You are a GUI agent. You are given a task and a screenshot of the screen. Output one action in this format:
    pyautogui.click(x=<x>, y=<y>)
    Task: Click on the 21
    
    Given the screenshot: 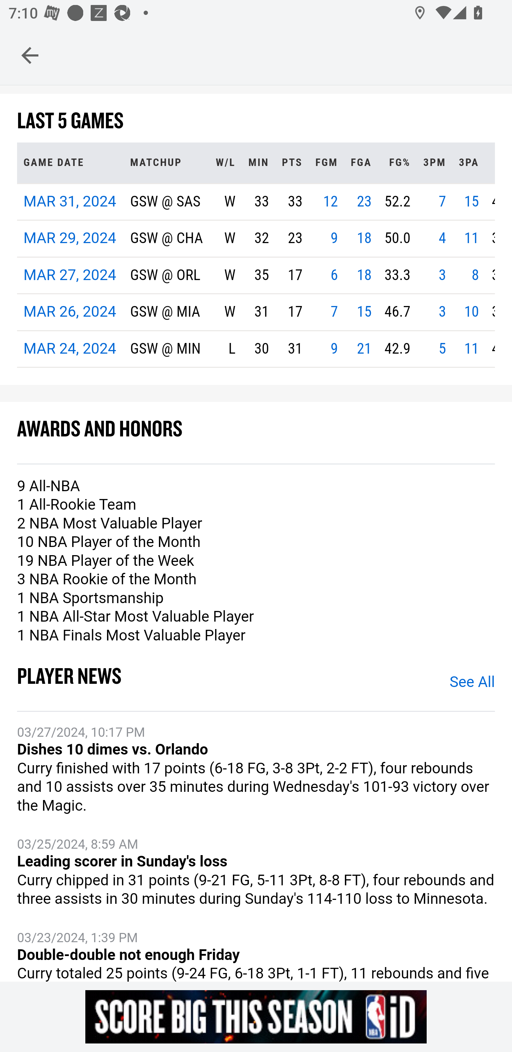 What is the action you would take?
    pyautogui.click(x=364, y=349)
    